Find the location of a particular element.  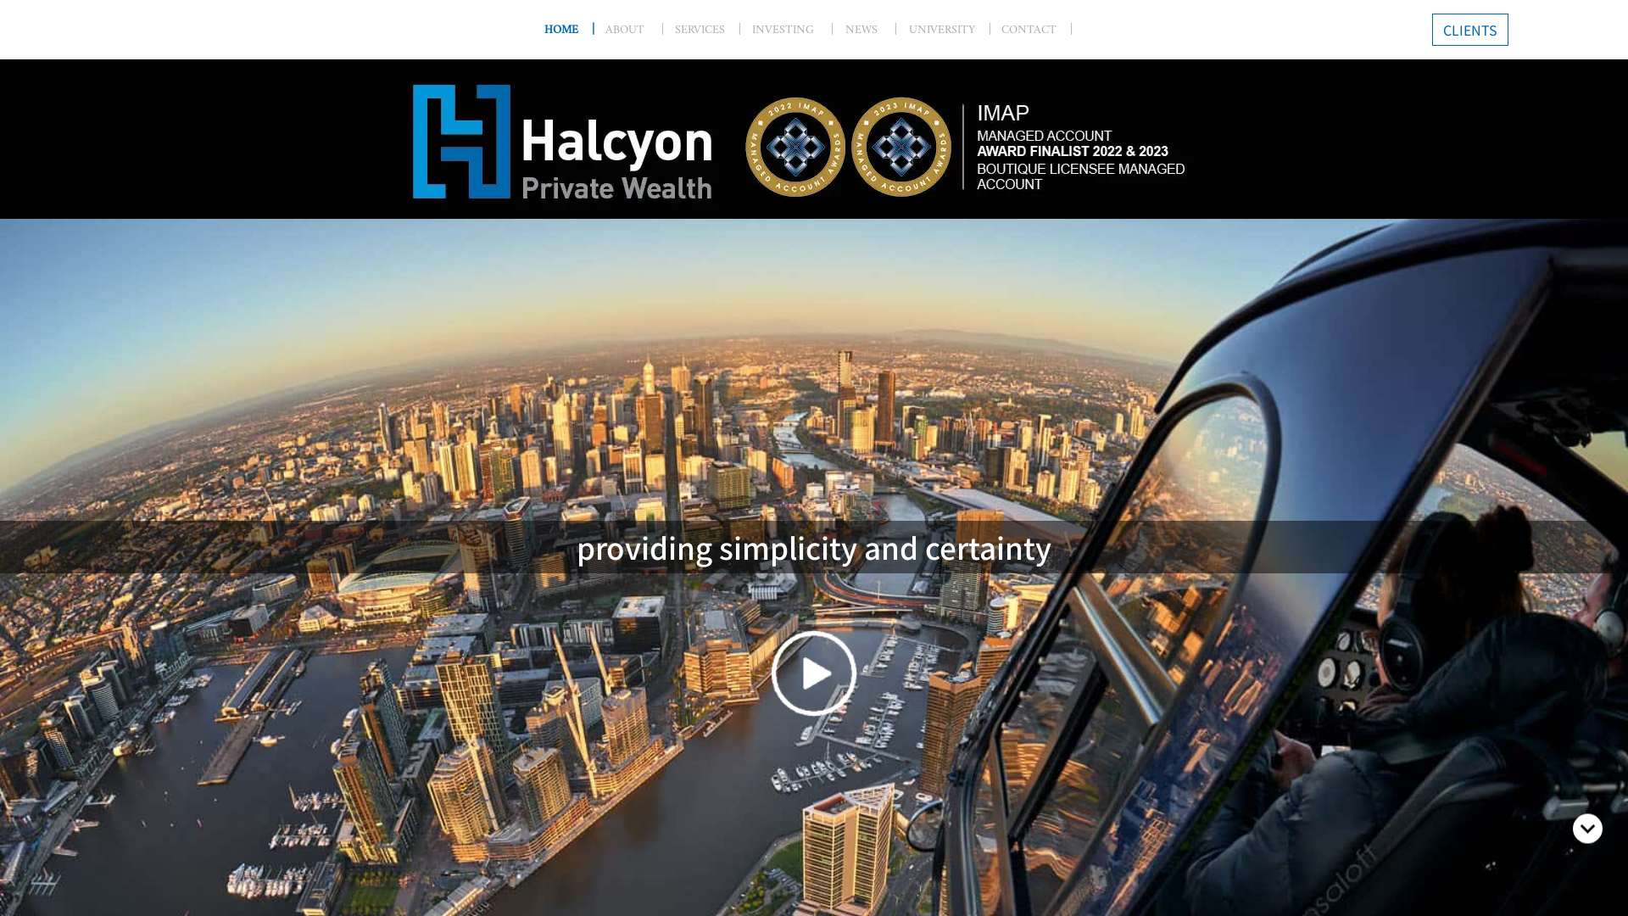

INVESTING is located at coordinates (799, 29).